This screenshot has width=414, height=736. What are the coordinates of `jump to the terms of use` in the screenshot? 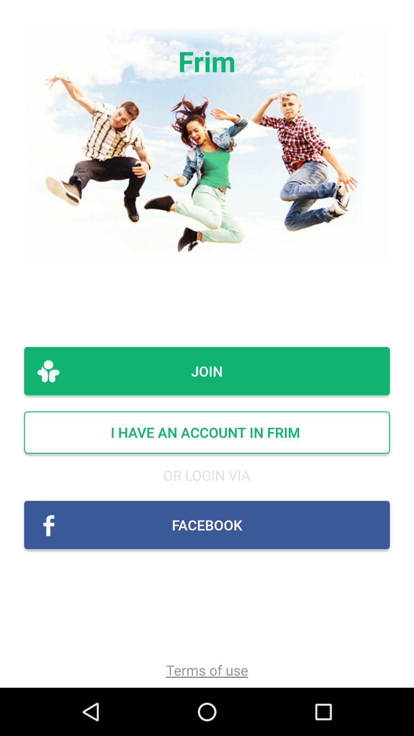 It's located at (207, 670).